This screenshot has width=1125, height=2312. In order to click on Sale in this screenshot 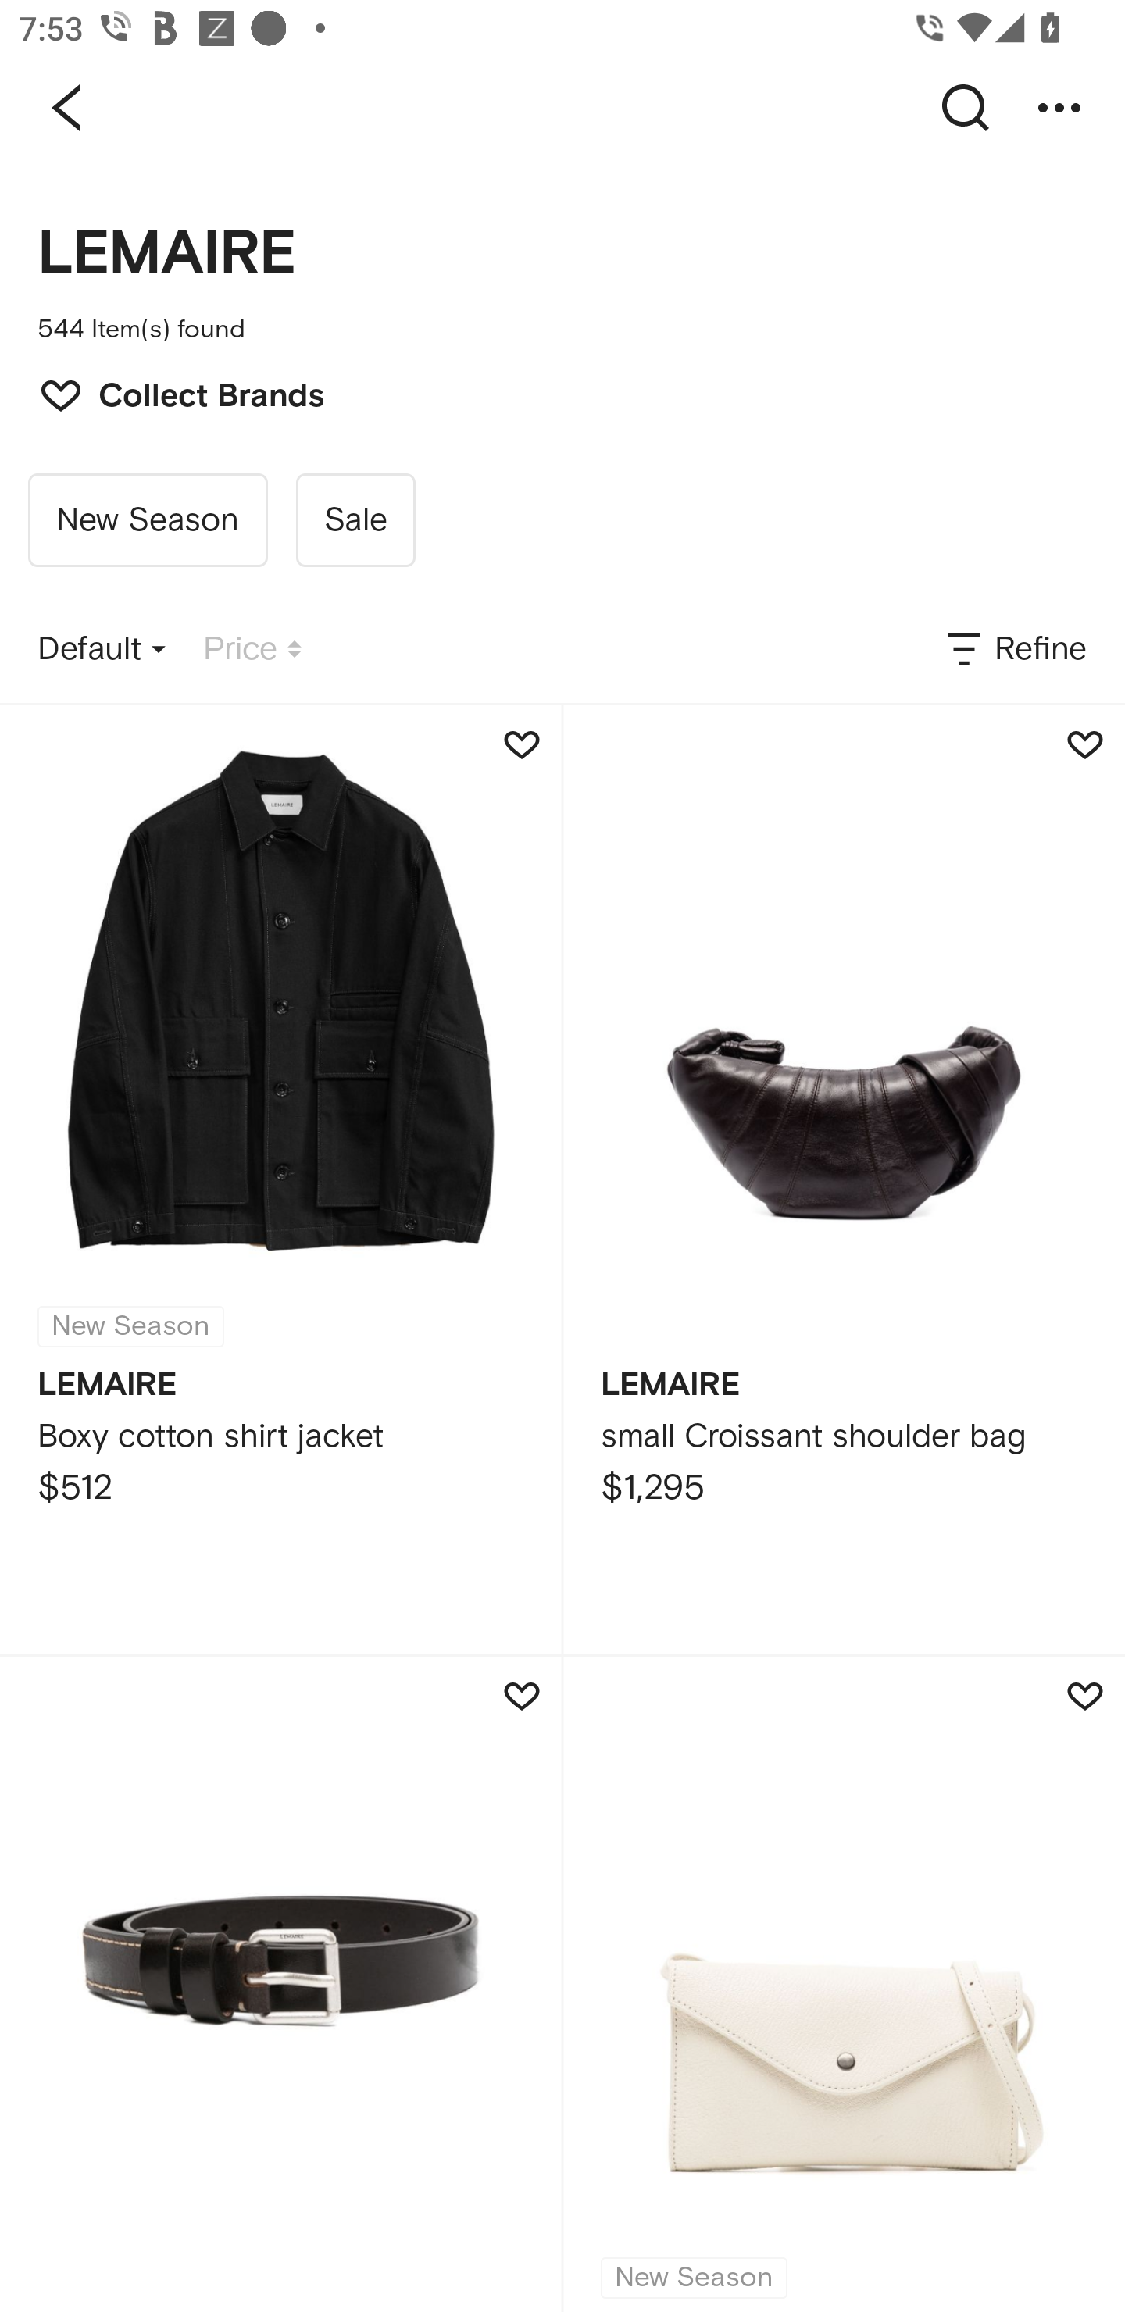, I will do `click(355, 520)`.